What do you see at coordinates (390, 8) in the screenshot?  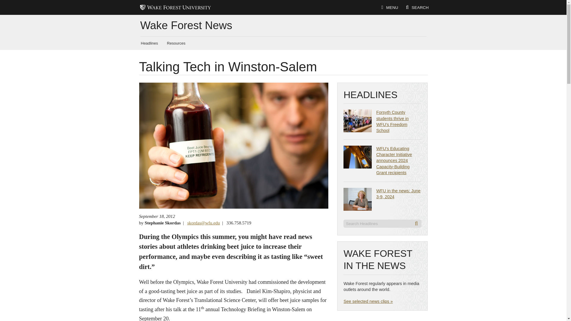 I see `MENU` at bounding box center [390, 8].